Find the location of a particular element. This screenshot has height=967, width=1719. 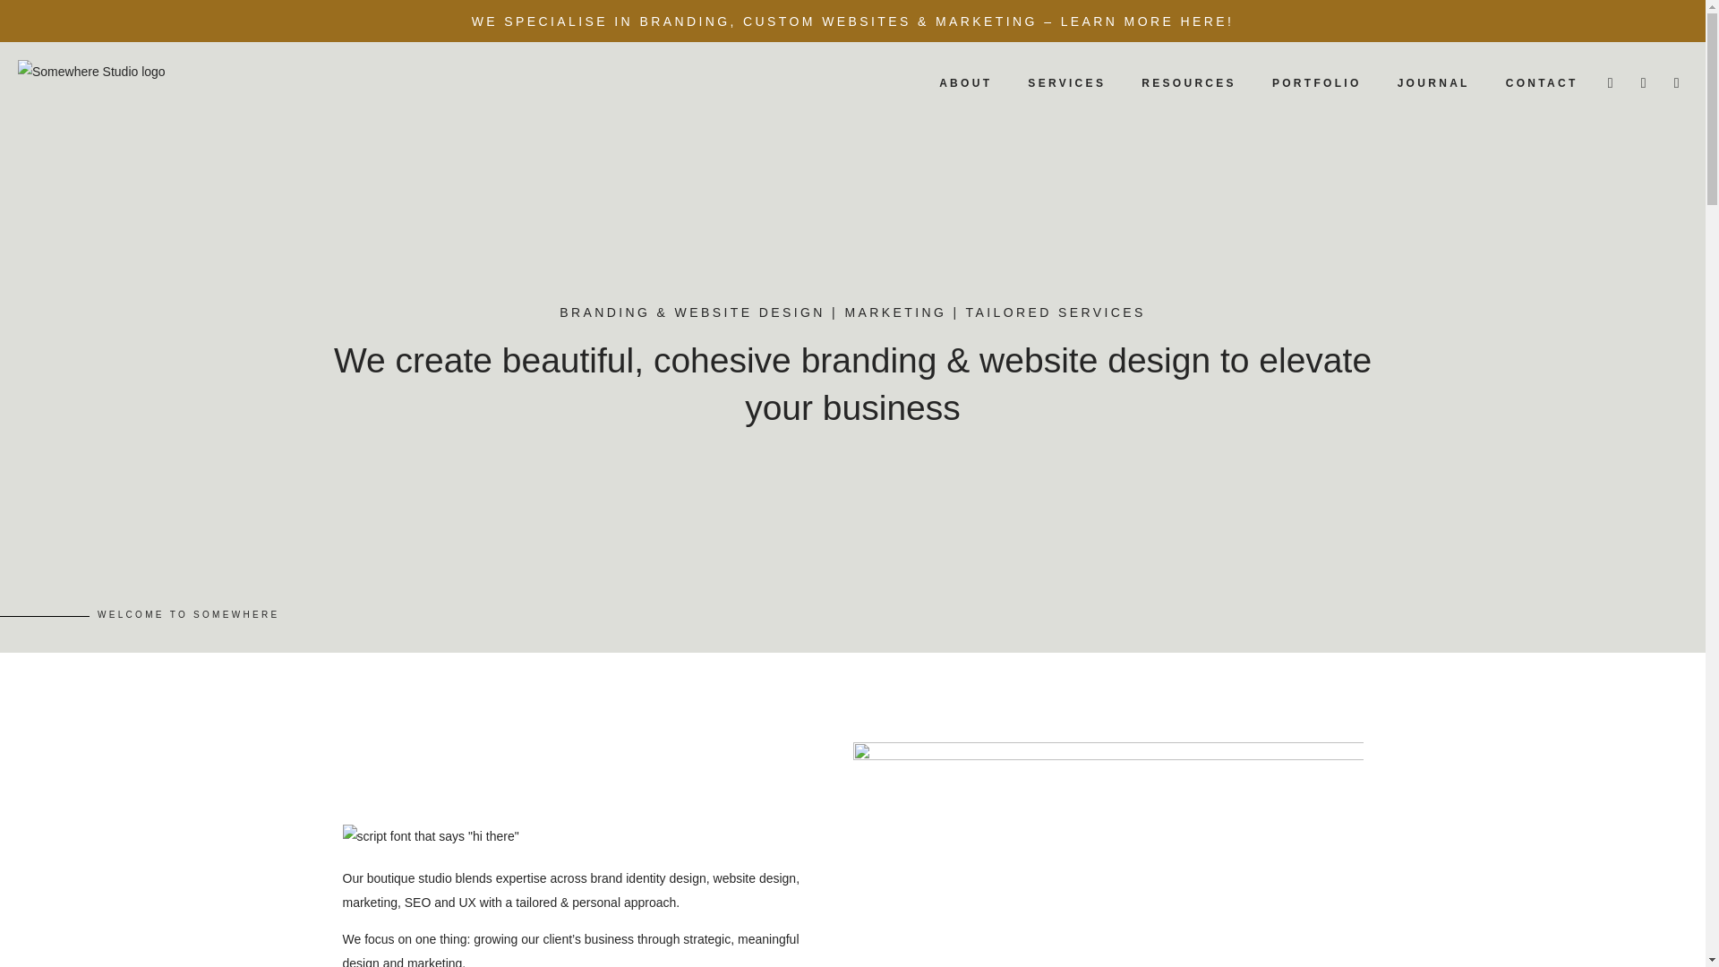

RESOURCES is located at coordinates (1189, 82).